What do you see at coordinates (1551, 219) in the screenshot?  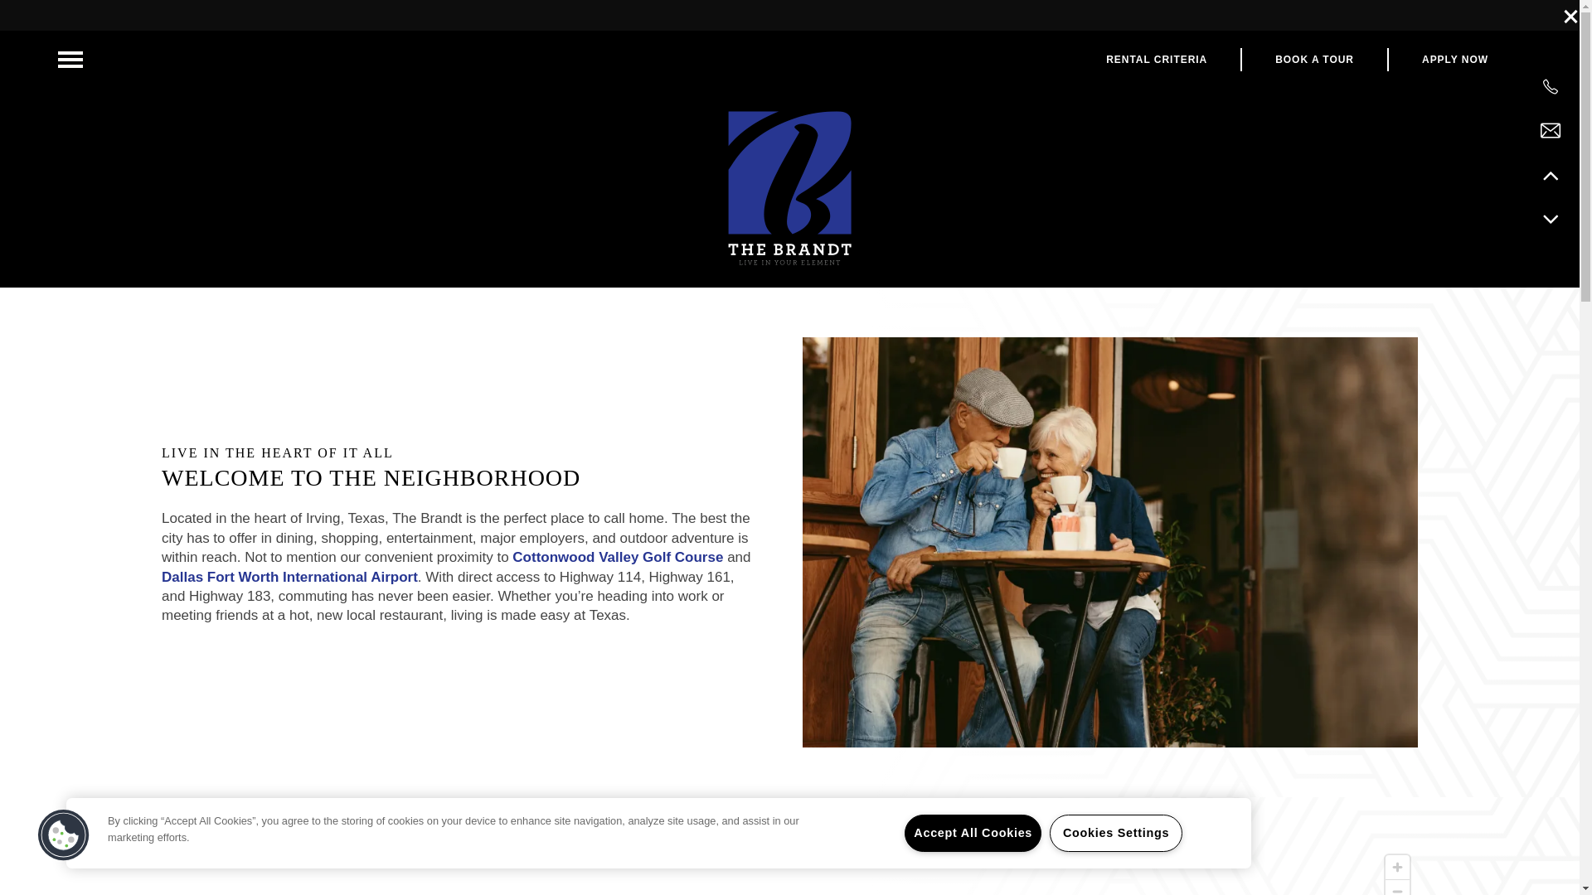 I see `Scroll Down` at bounding box center [1551, 219].